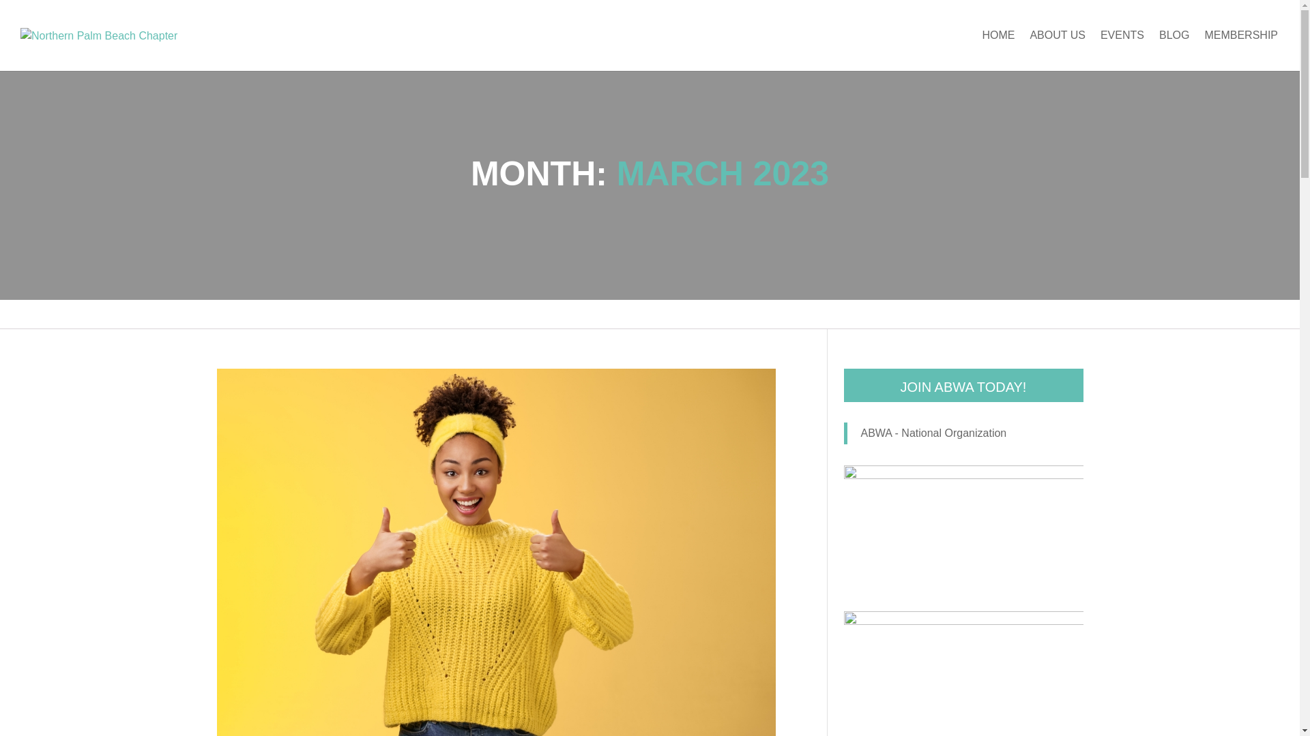 Image resolution: width=1310 pixels, height=736 pixels. What do you see at coordinates (933, 433) in the screenshot?
I see `ABWA - National Organization` at bounding box center [933, 433].